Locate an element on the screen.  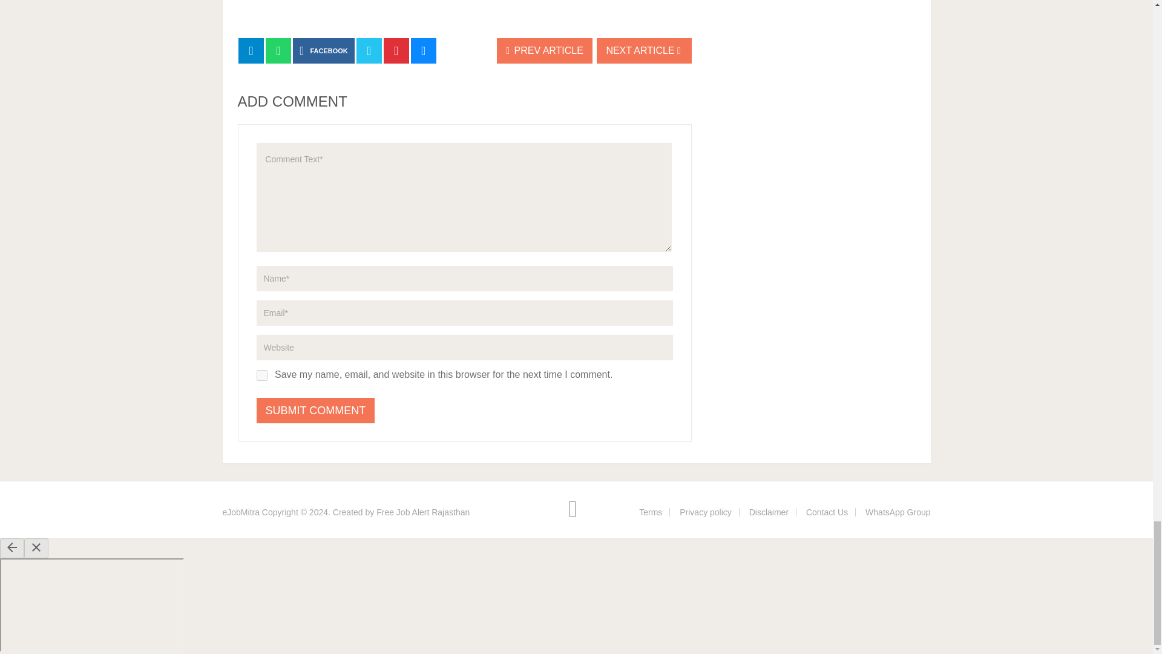
Submit Comment is located at coordinates (316, 410).